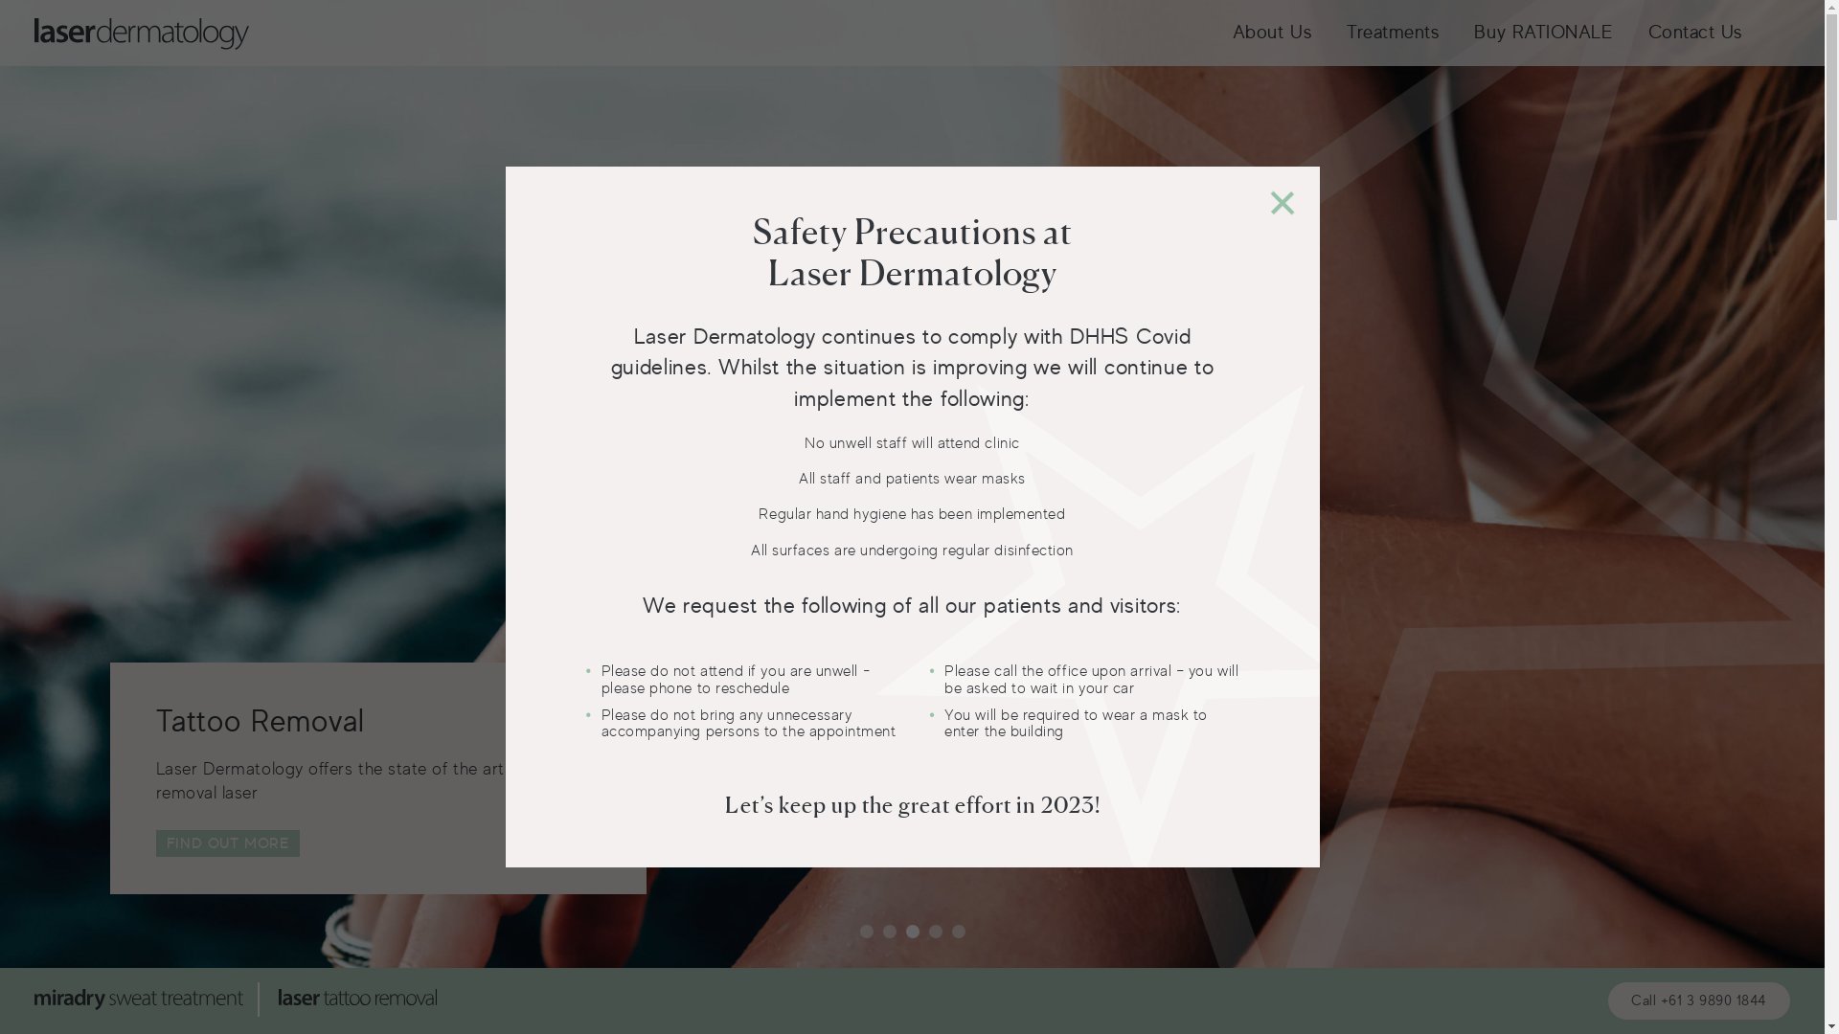  I want to click on About Us, so click(1272, 33).